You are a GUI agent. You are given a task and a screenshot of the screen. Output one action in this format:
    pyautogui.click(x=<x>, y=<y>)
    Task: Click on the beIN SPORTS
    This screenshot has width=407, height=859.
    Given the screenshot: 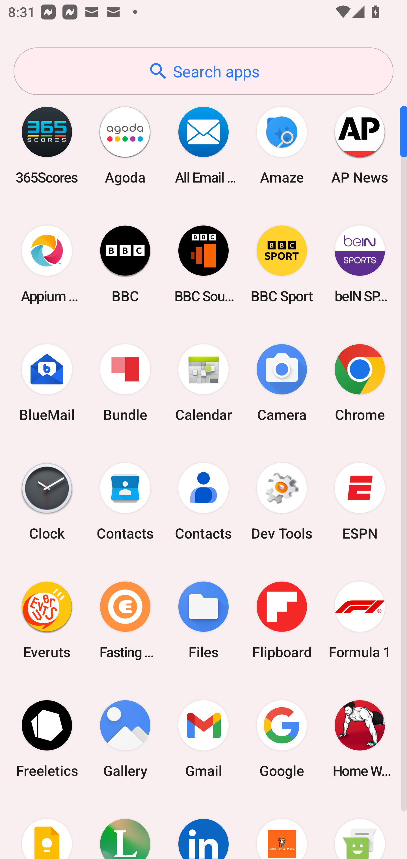 What is the action you would take?
    pyautogui.click(x=360, y=264)
    